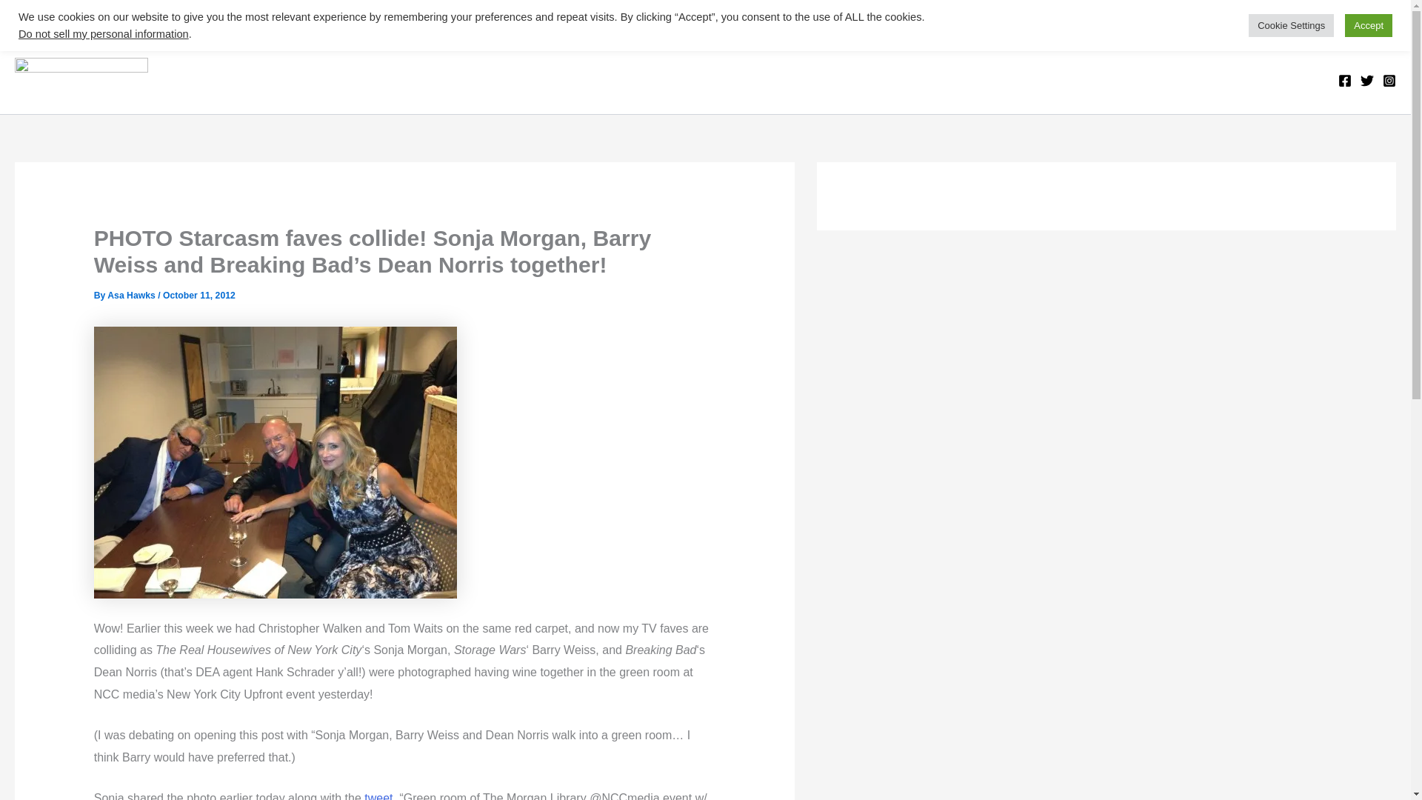 Image resolution: width=1422 pixels, height=800 pixels. What do you see at coordinates (133, 296) in the screenshot?
I see `View all posts by Asa Hawks` at bounding box center [133, 296].